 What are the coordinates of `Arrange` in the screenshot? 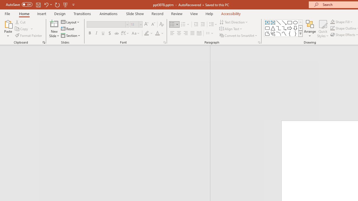 It's located at (310, 28).